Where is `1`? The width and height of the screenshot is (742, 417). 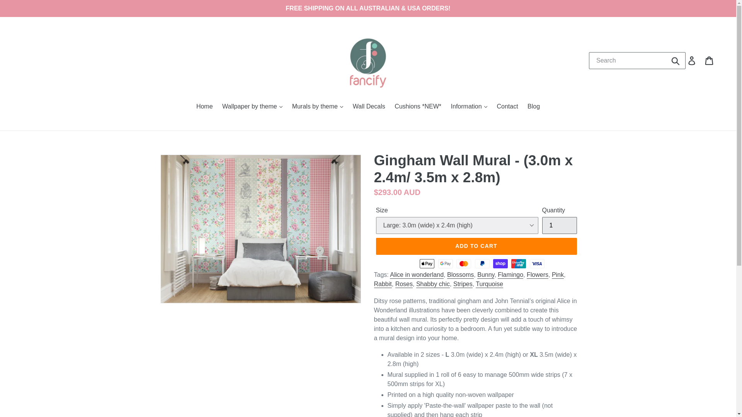 1 is located at coordinates (559, 225).